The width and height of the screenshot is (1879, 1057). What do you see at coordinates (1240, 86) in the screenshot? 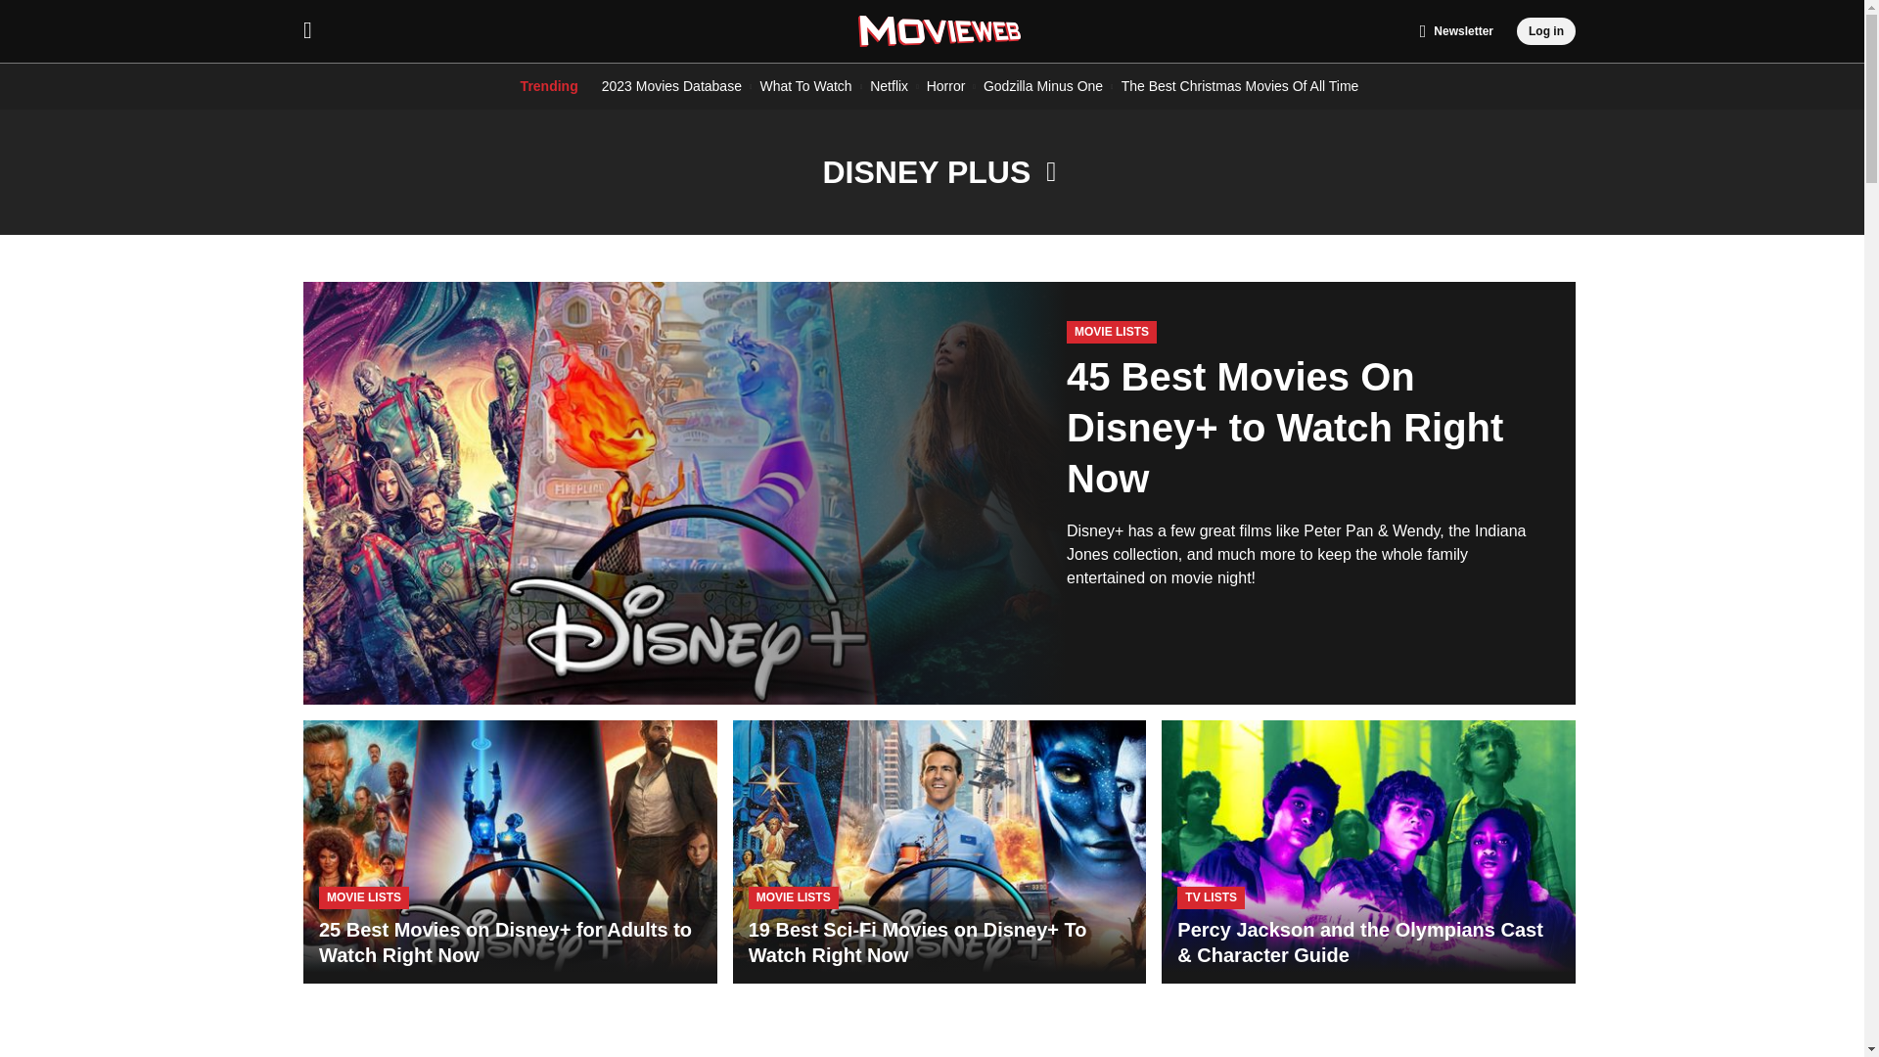
I see `The Best Christmas Movies Of All Time` at bounding box center [1240, 86].